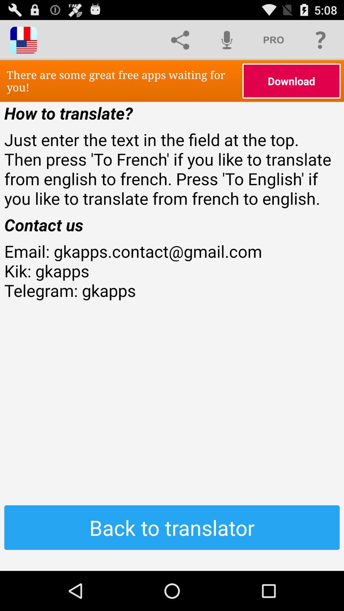 Image resolution: width=344 pixels, height=611 pixels. Describe the element at coordinates (291, 81) in the screenshot. I see `open icon to the right of there are some icon` at that location.